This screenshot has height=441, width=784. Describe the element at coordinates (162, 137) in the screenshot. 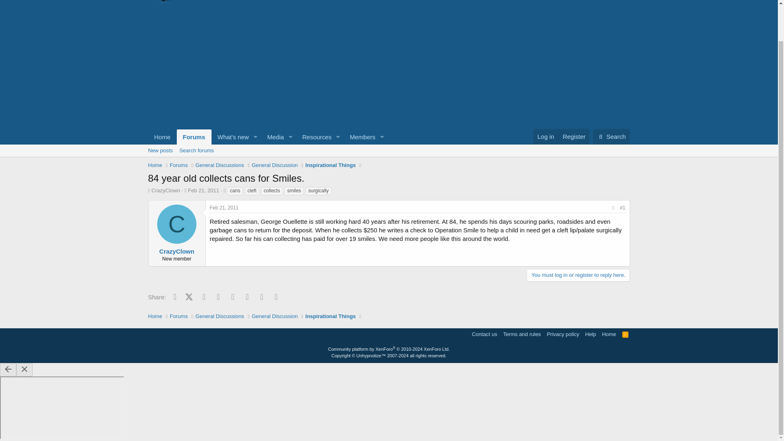

I see `Register` at that location.